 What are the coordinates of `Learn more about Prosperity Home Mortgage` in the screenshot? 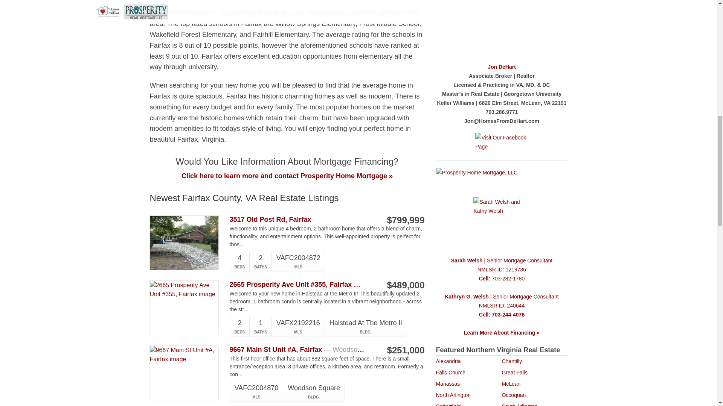 It's located at (502, 260).